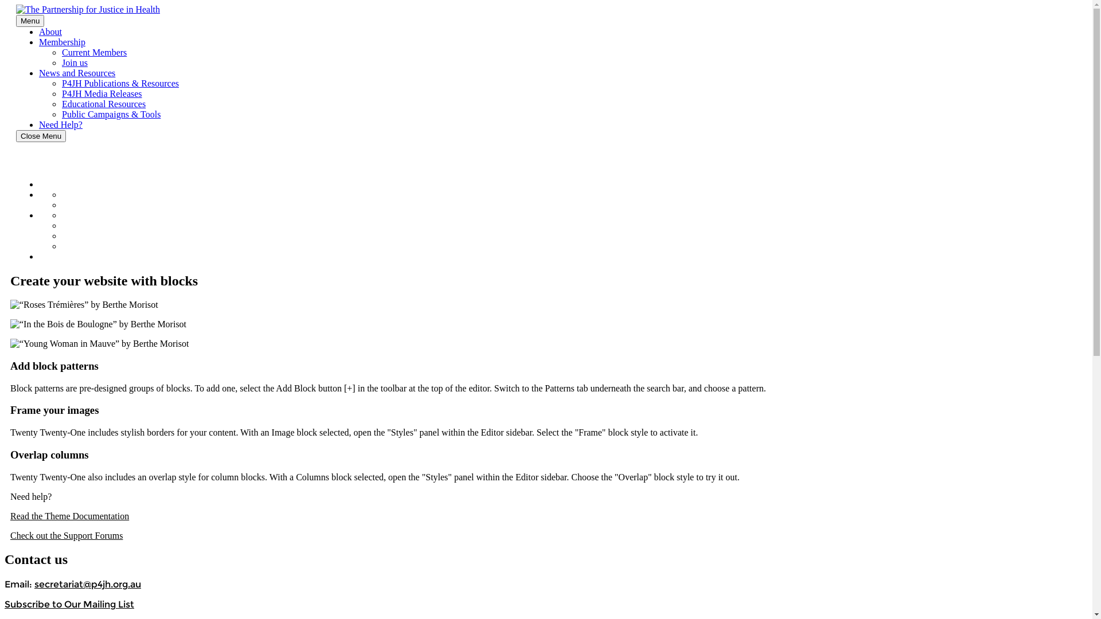  What do you see at coordinates (41, 136) in the screenshot?
I see `Close Menu` at bounding box center [41, 136].